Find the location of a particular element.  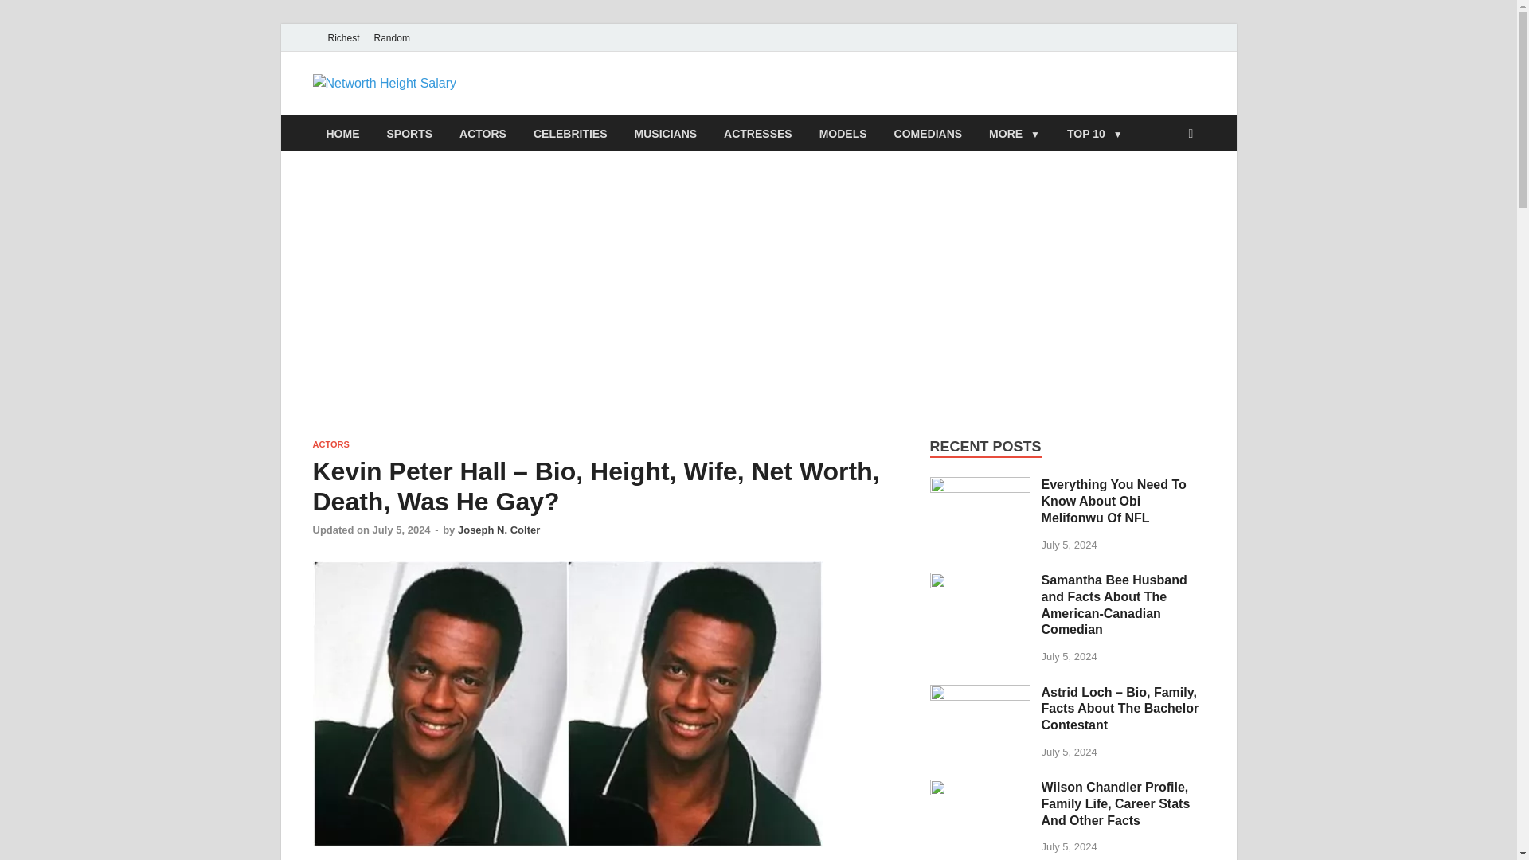

ACTRESSES is located at coordinates (758, 133).